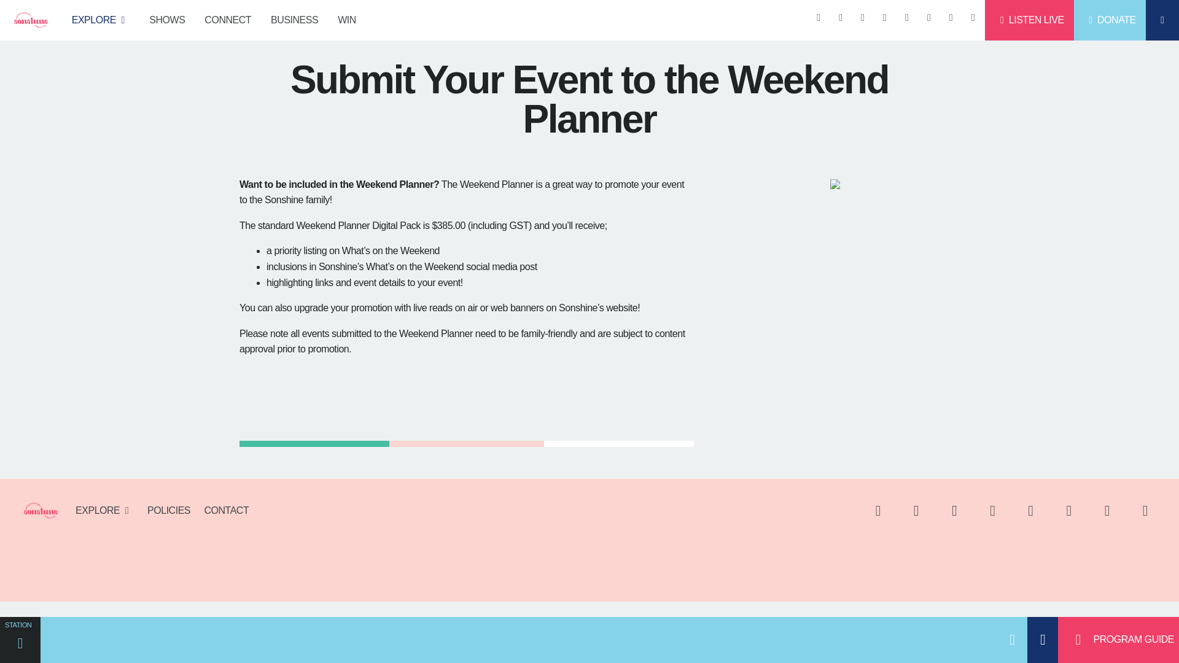  What do you see at coordinates (101, 20) in the screenshot?
I see `EXPLORE` at bounding box center [101, 20].